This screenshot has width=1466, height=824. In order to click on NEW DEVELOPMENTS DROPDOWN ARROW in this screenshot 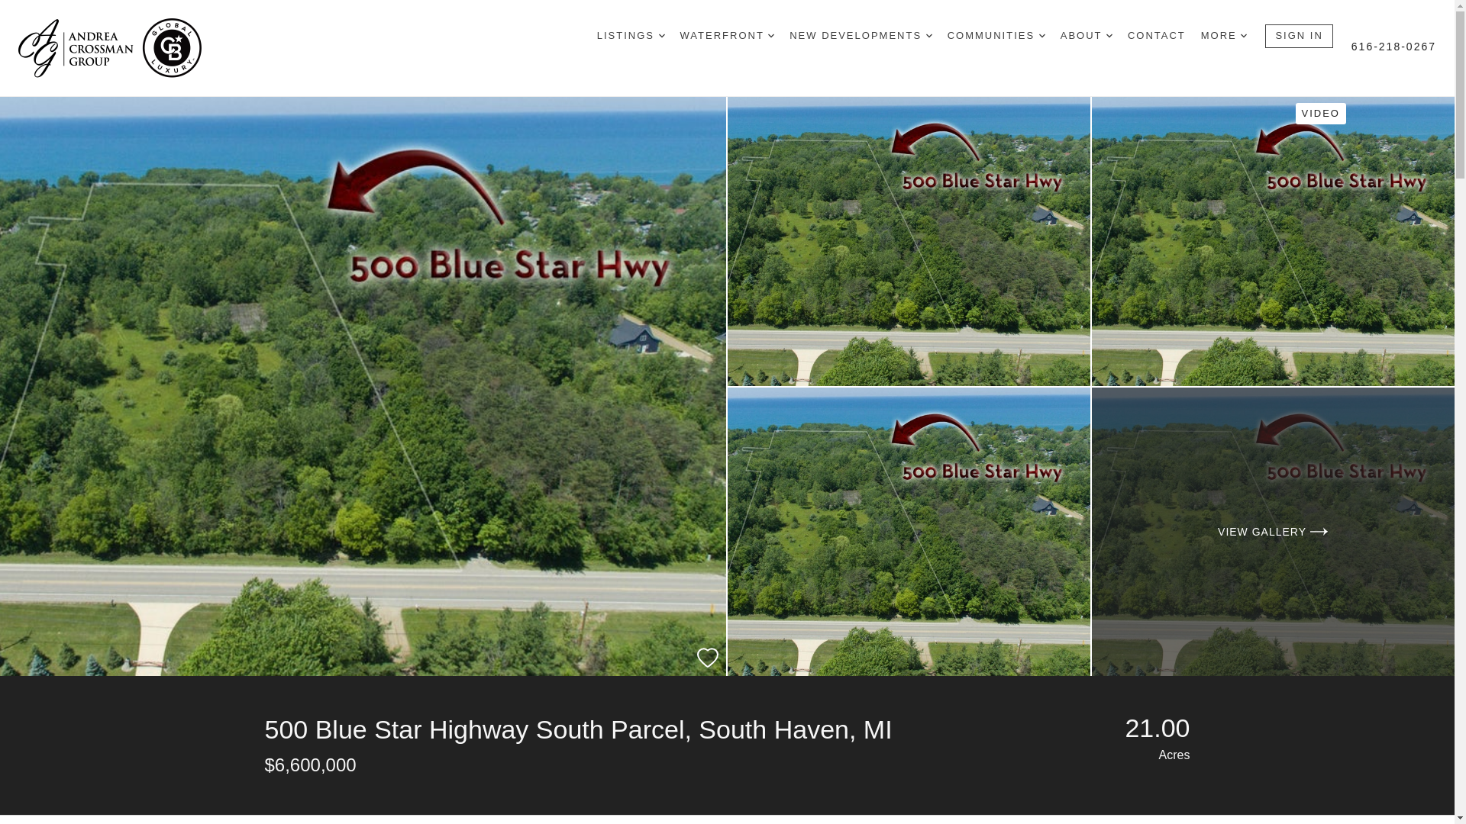, I will do `click(860, 36)`.